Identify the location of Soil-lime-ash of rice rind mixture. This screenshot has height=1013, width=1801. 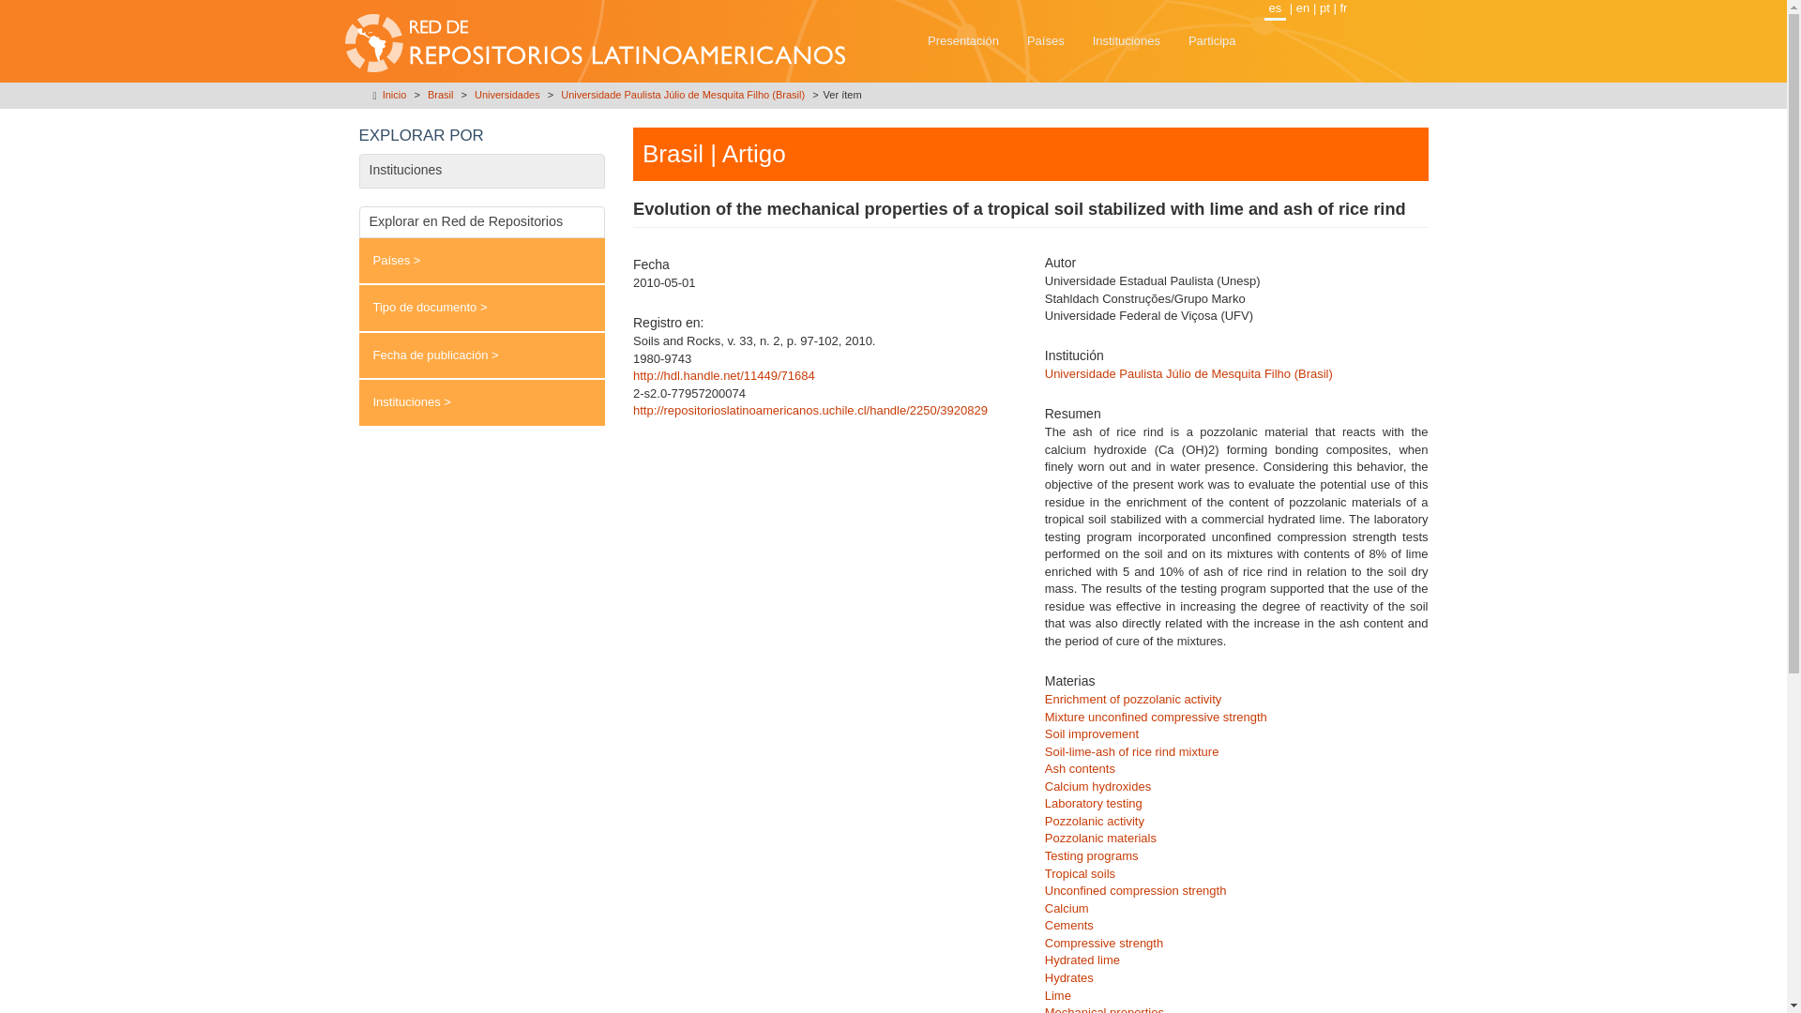
(1131, 750).